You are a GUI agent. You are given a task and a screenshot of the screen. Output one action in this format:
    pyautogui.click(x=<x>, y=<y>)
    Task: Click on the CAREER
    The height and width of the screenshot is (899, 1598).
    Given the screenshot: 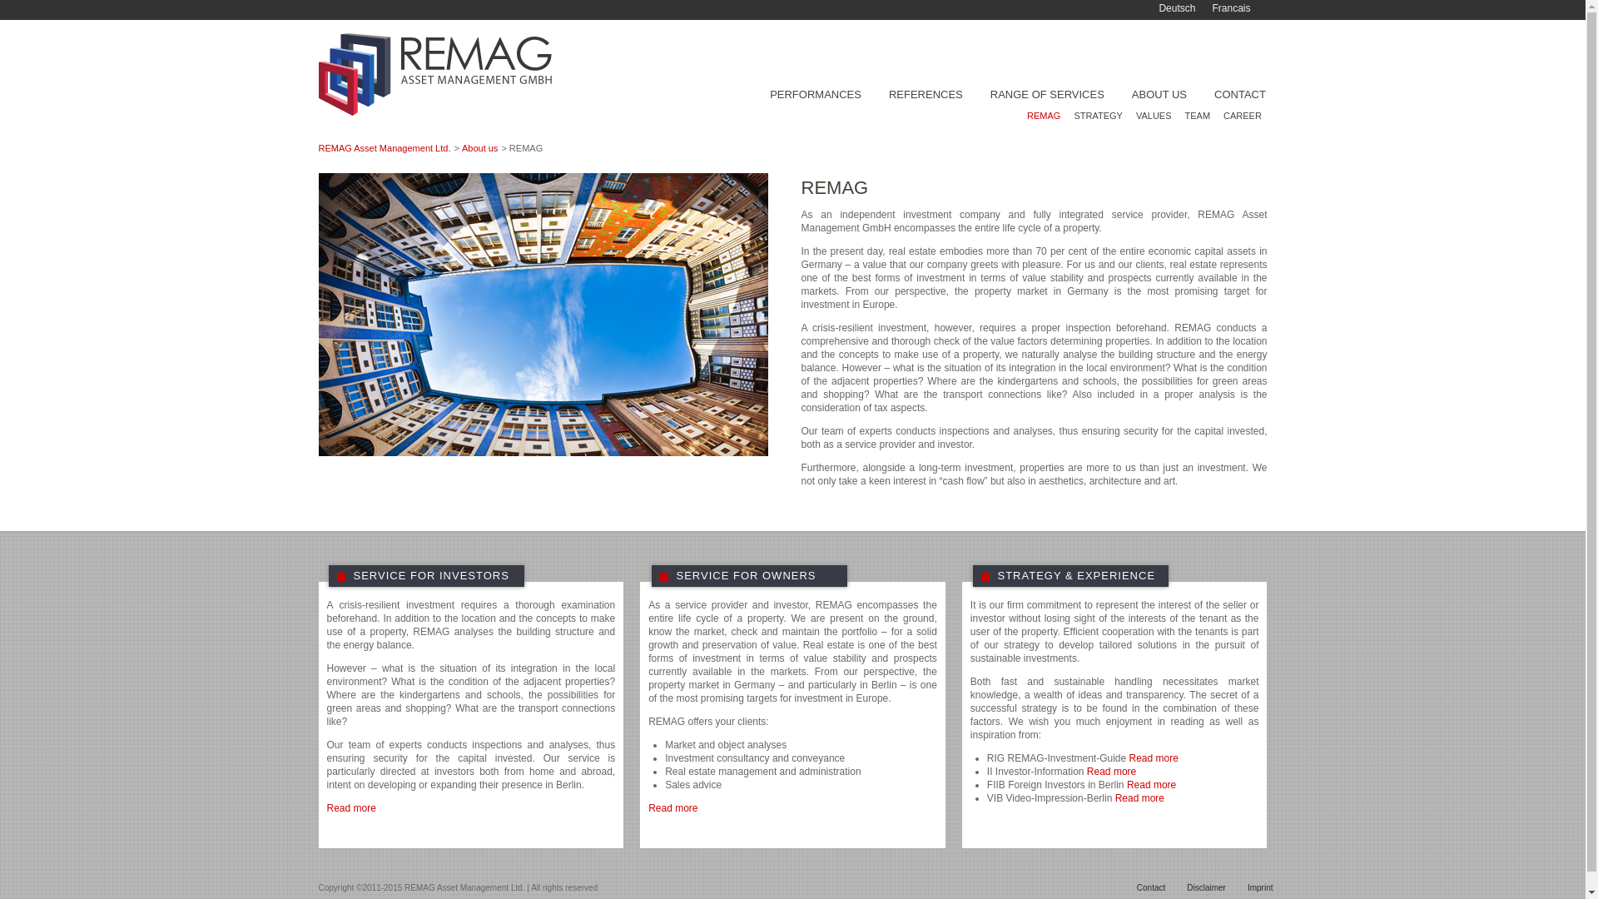 What is the action you would take?
    pyautogui.click(x=1242, y=116)
    